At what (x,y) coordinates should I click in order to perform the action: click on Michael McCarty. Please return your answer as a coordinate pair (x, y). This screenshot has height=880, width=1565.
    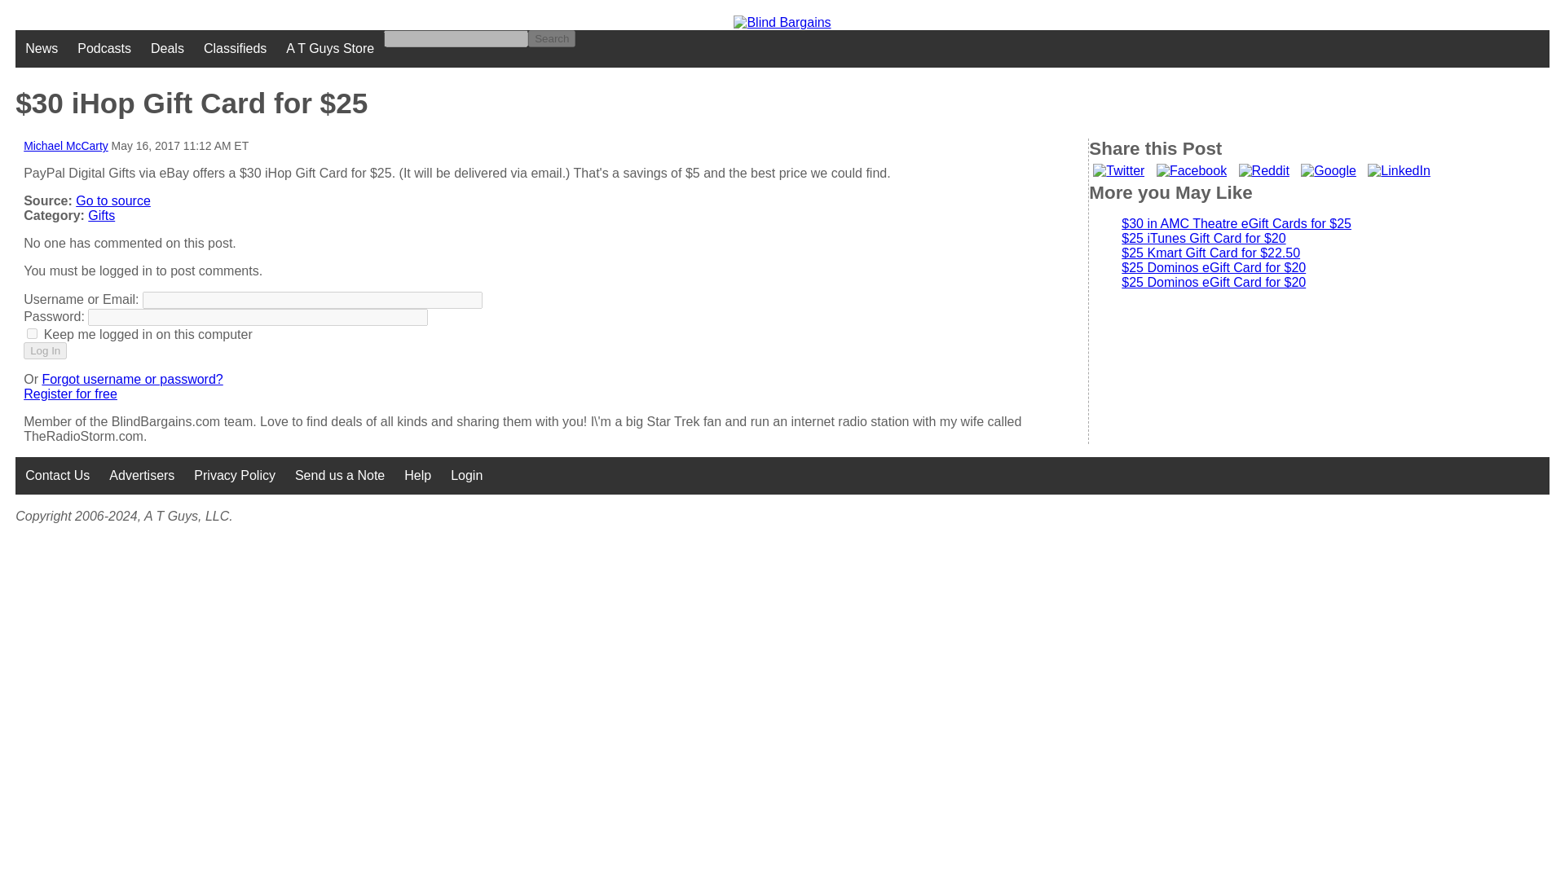
    Looking at the image, I should click on (65, 145).